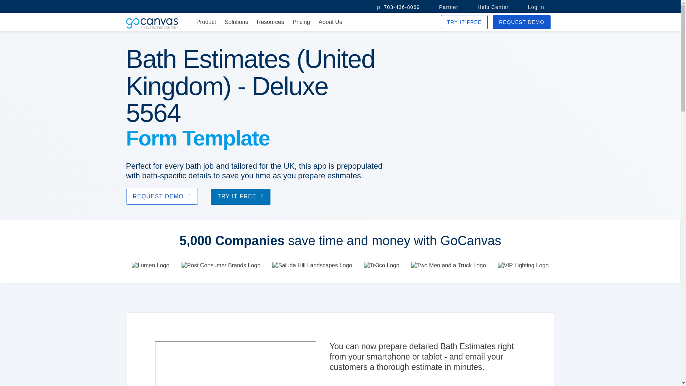  Describe the element at coordinates (398, 7) in the screenshot. I see `p. 703-436-8069` at that location.